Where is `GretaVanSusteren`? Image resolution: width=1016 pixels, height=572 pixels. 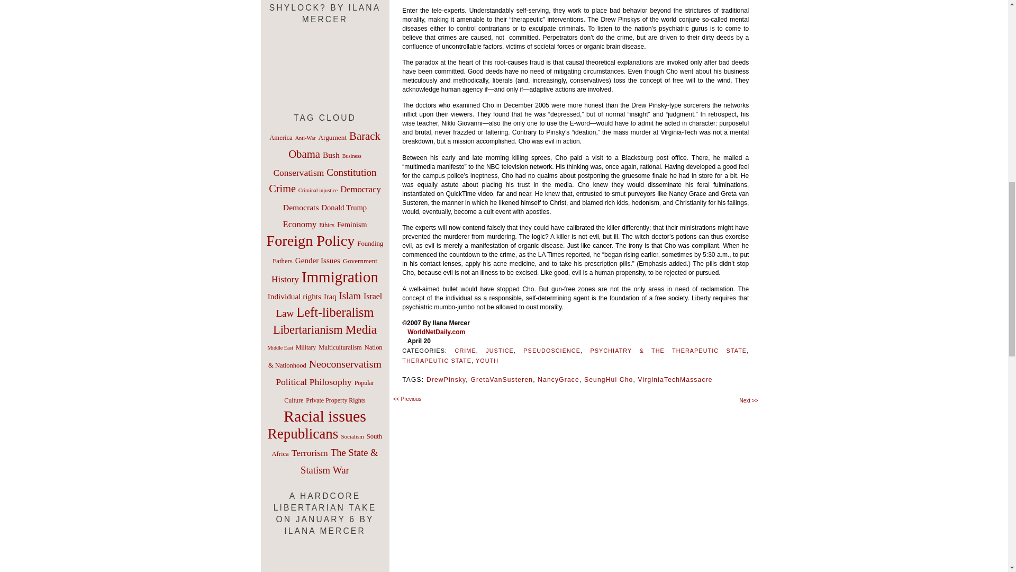
GretaVanSusteren is located at coordinates (501, 379).